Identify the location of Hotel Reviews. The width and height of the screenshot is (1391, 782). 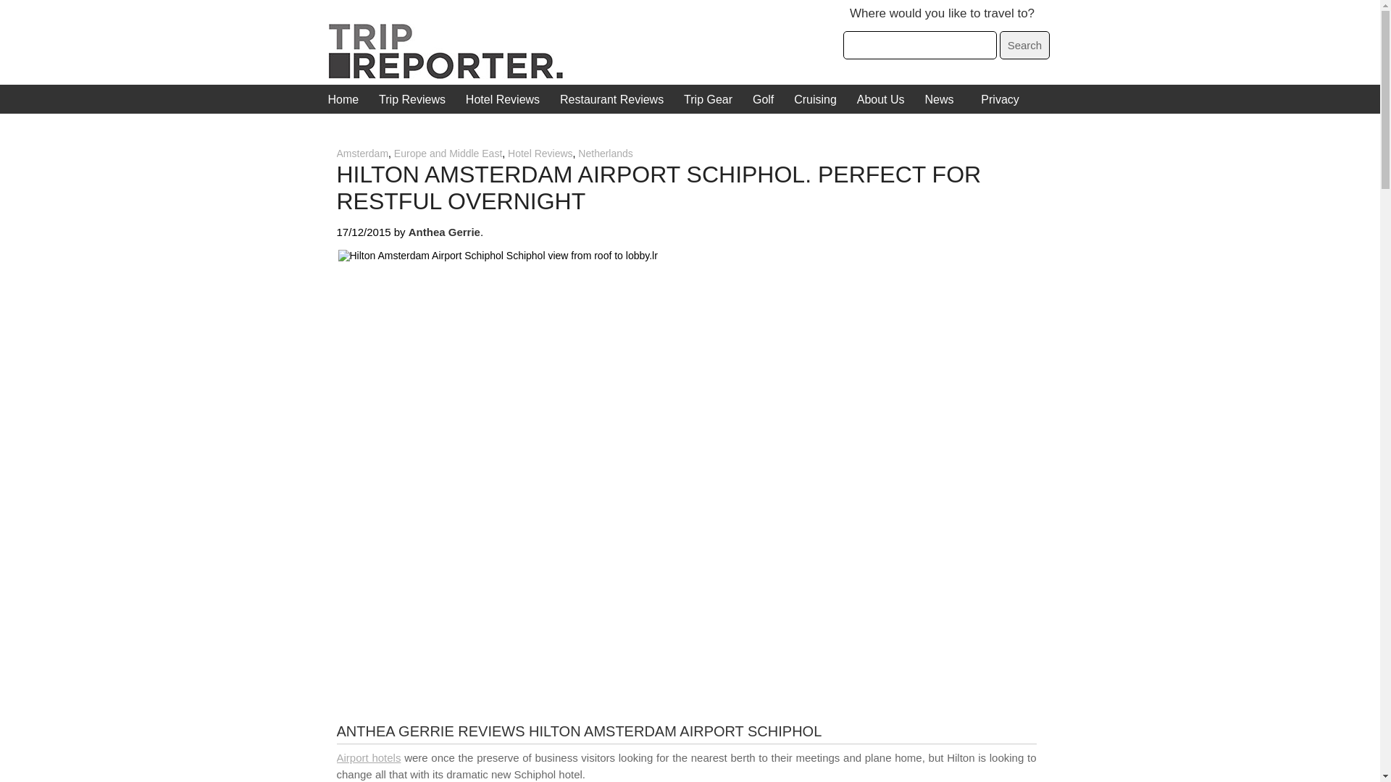
(503, 99).